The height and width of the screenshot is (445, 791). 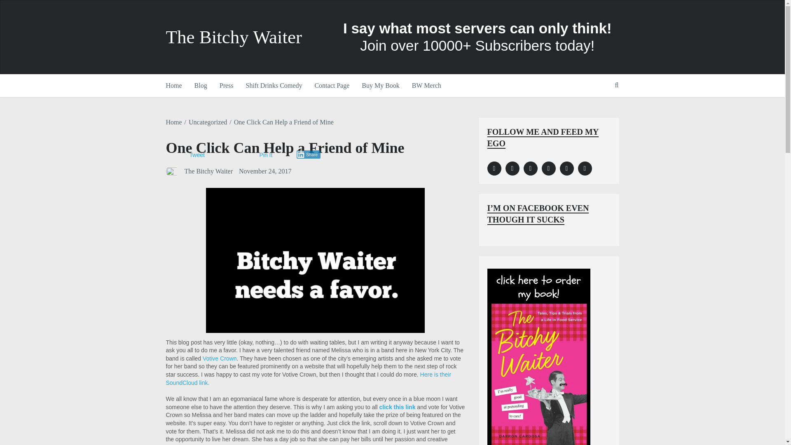 What do you see at coordinates (398, 407) in the screenshot?
I see `click this link` at bounding box center [398, 407].